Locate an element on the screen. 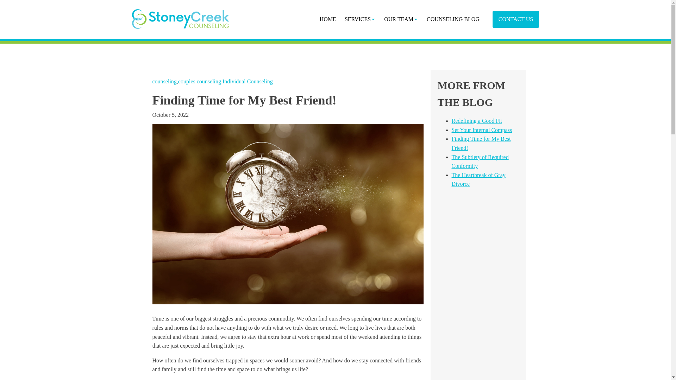  couples counseling is located at coordinates (199, 81).